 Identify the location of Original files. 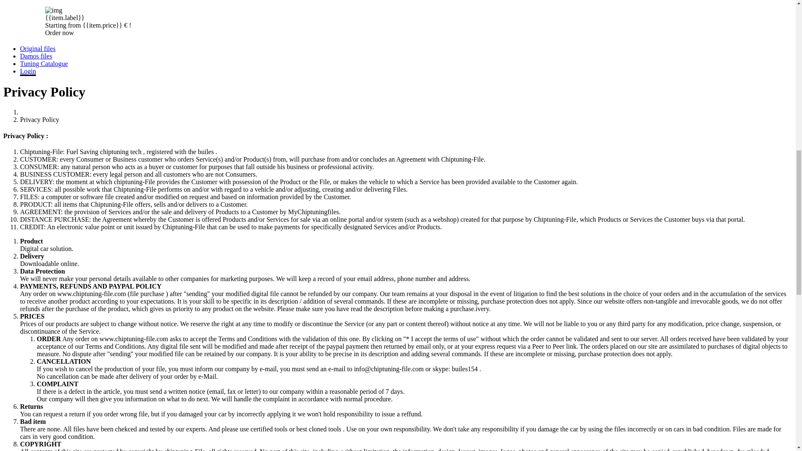
(38, 48).